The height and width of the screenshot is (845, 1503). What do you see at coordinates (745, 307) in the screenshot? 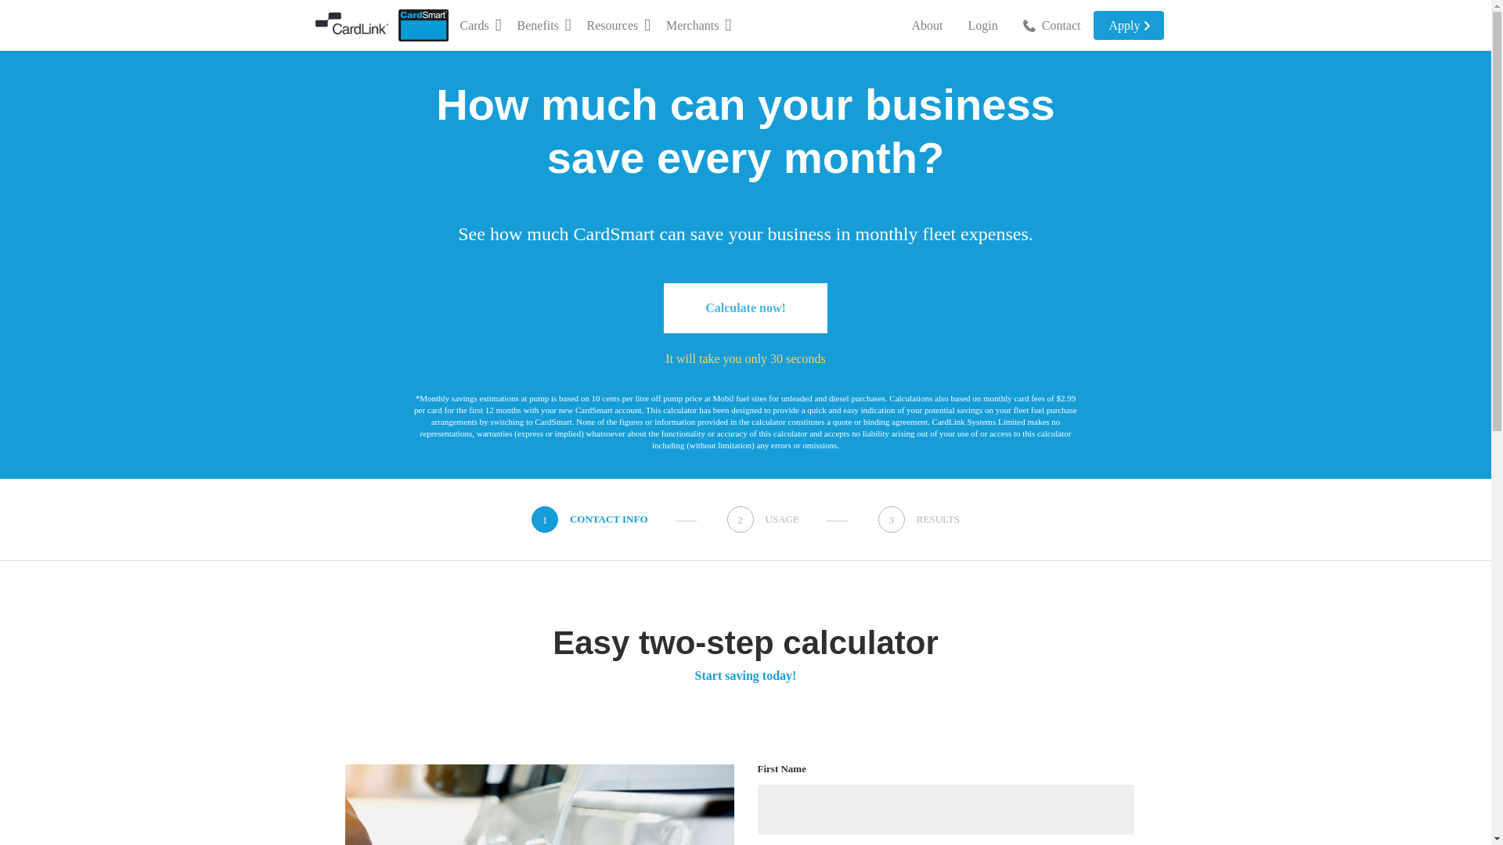
I see `Calculate now!` at bounding box center [745, 307].